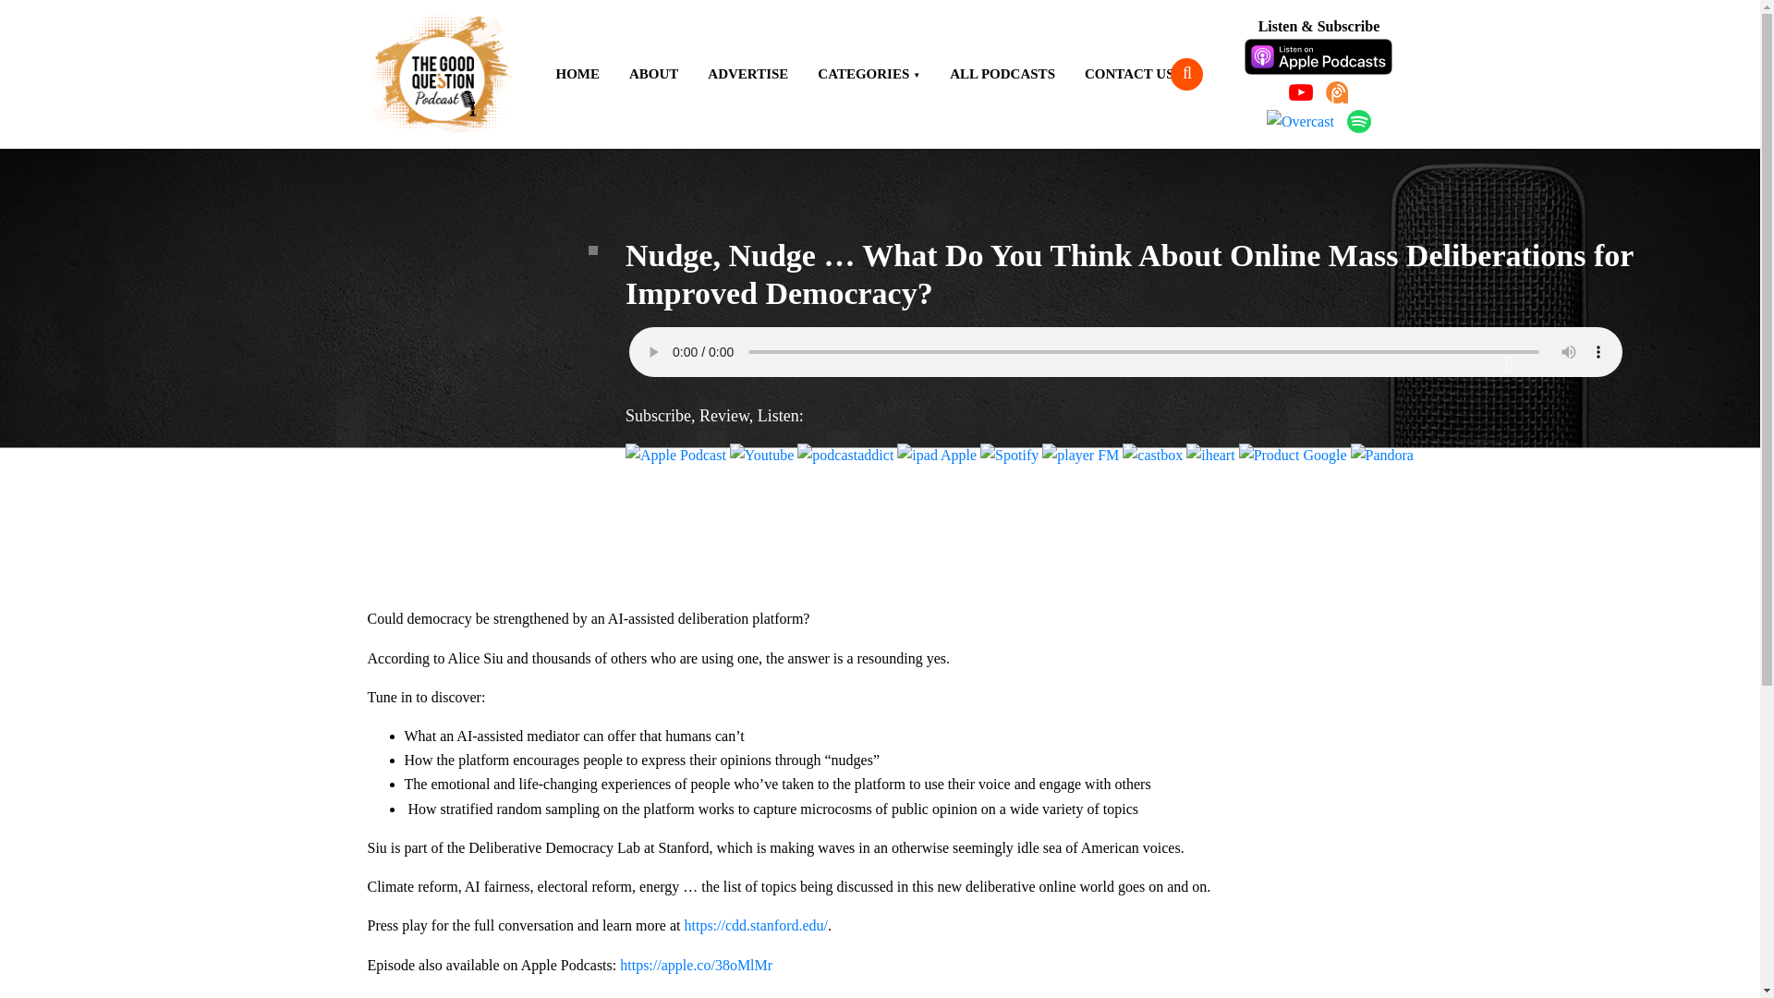  What do you see at coordinates (578, 74) in the screenshot?
I see `HOME` at bounding box center [578, 74].